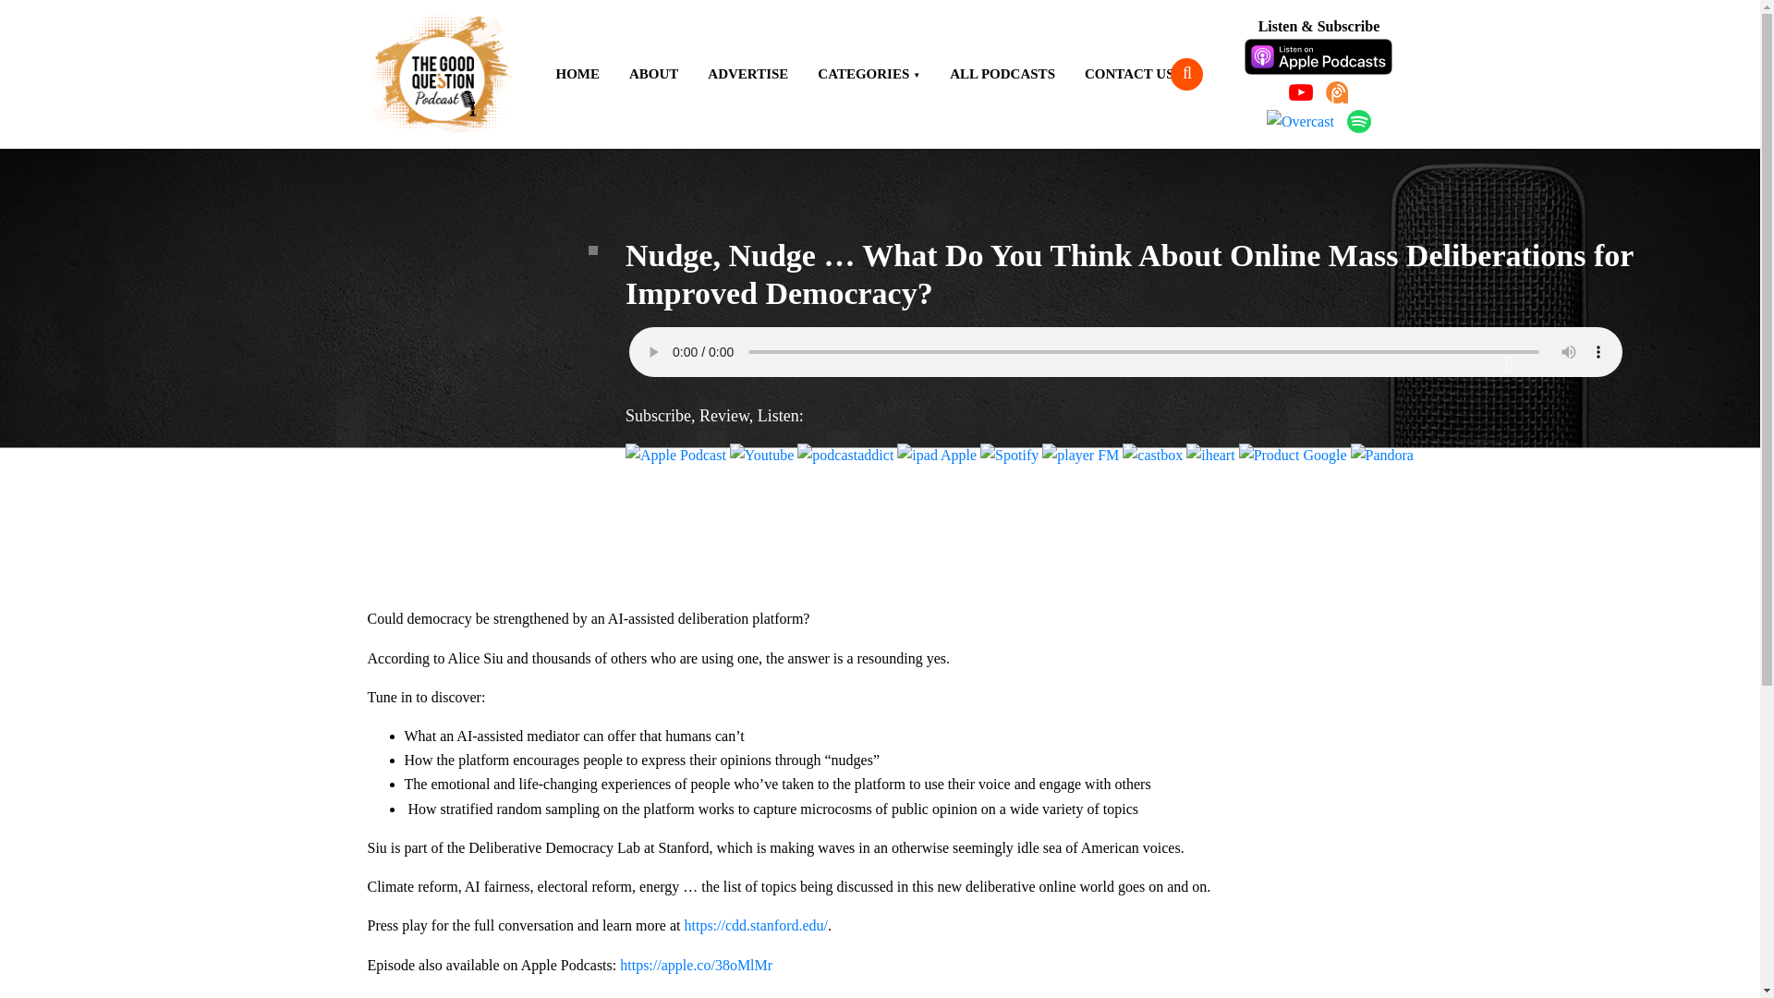  What do you see at coordinates (578, 74) in the screenshot?
I see `HOME` at bounding box center [578, 74].